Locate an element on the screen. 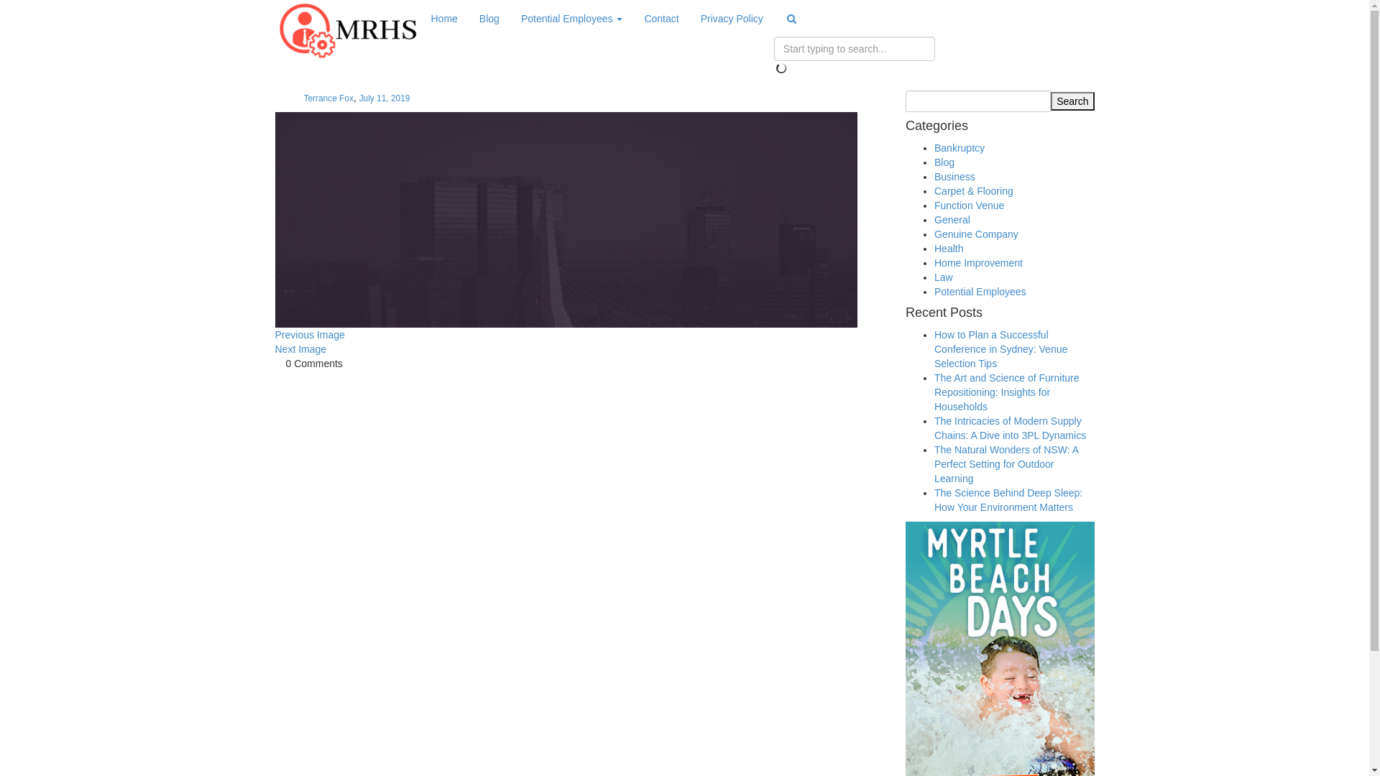  Function Venue is located at coordinates (969, 205).